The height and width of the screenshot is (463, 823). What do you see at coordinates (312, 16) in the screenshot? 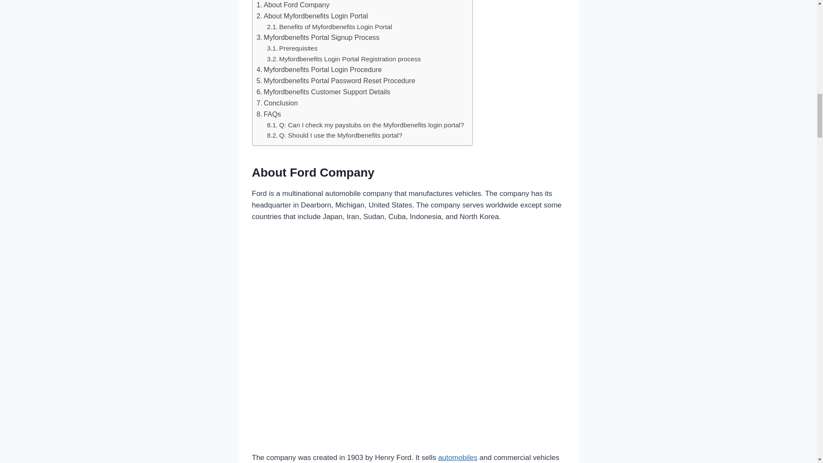
I see `About Myfordbenefits Login Portal` at bounding box center [312, 16].